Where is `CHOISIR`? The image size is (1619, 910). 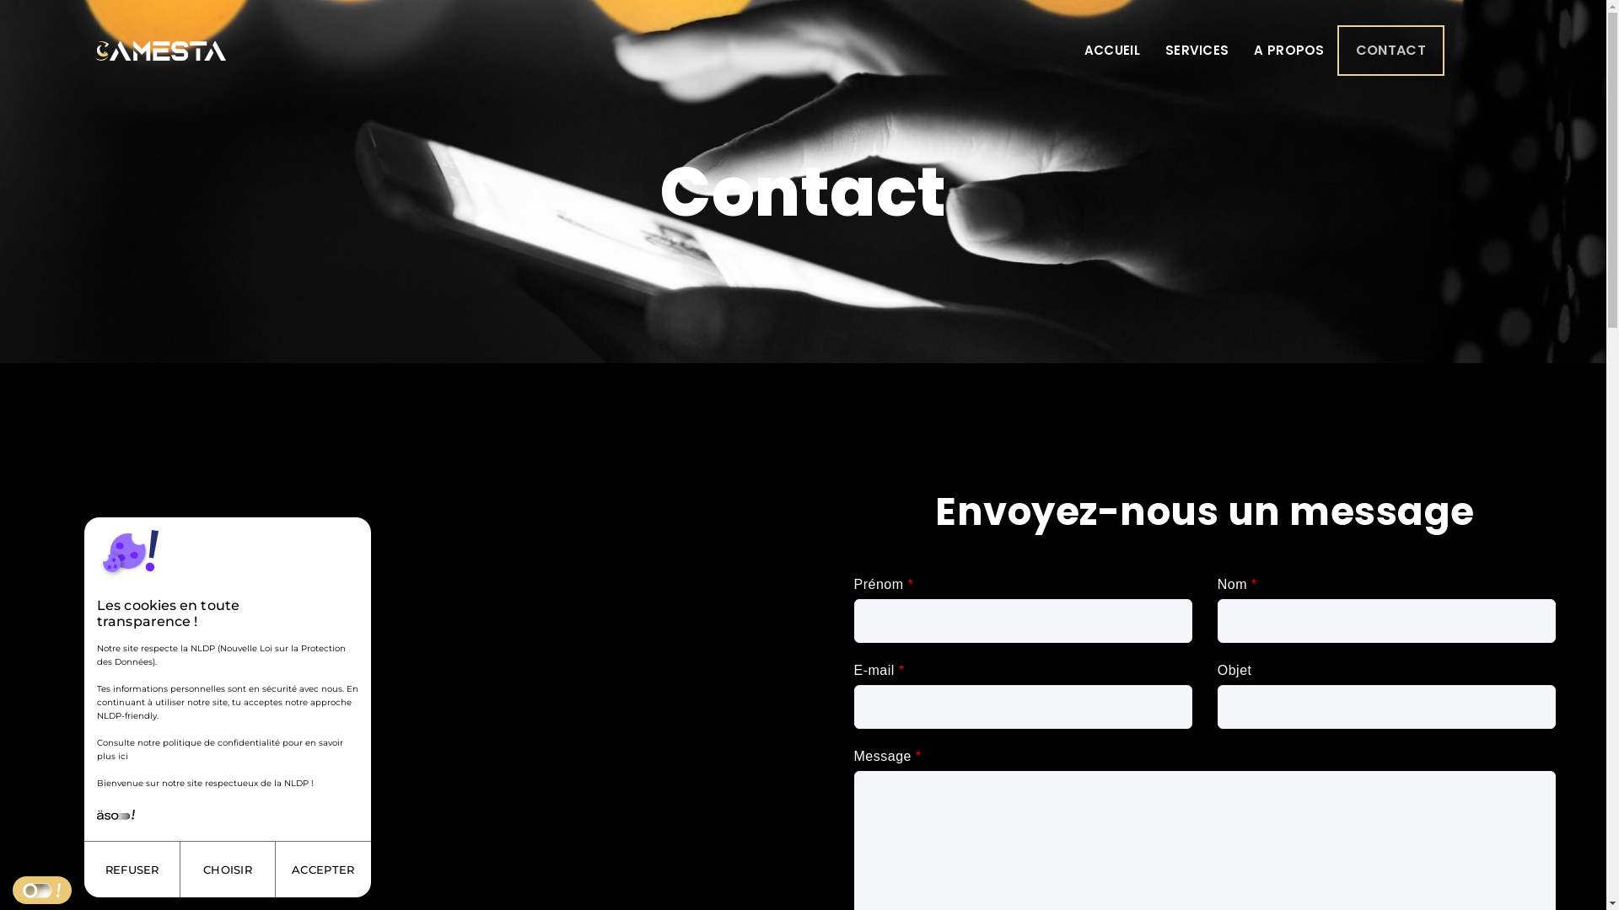
CHOISIR is located at coordinates (228, 870).